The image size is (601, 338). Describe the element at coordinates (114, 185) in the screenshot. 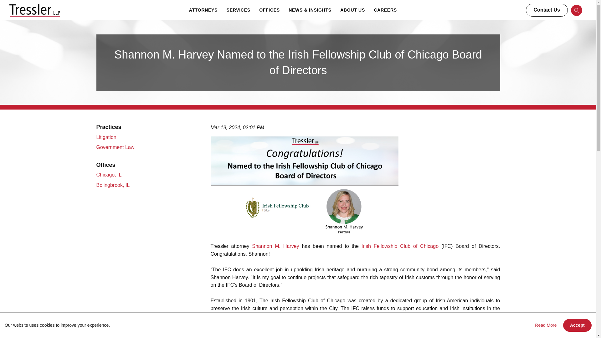

I see `Bolingbrook, IL` at that location.